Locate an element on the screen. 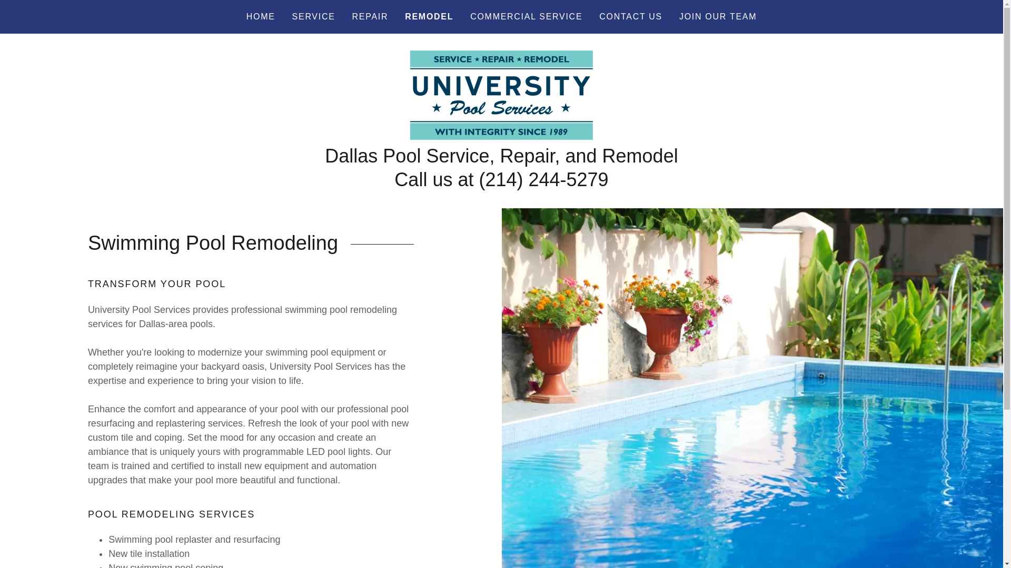 Image resolution: width=1011 pixels, height=568 pixels. REPAIR is located at coordinates (370, 17).